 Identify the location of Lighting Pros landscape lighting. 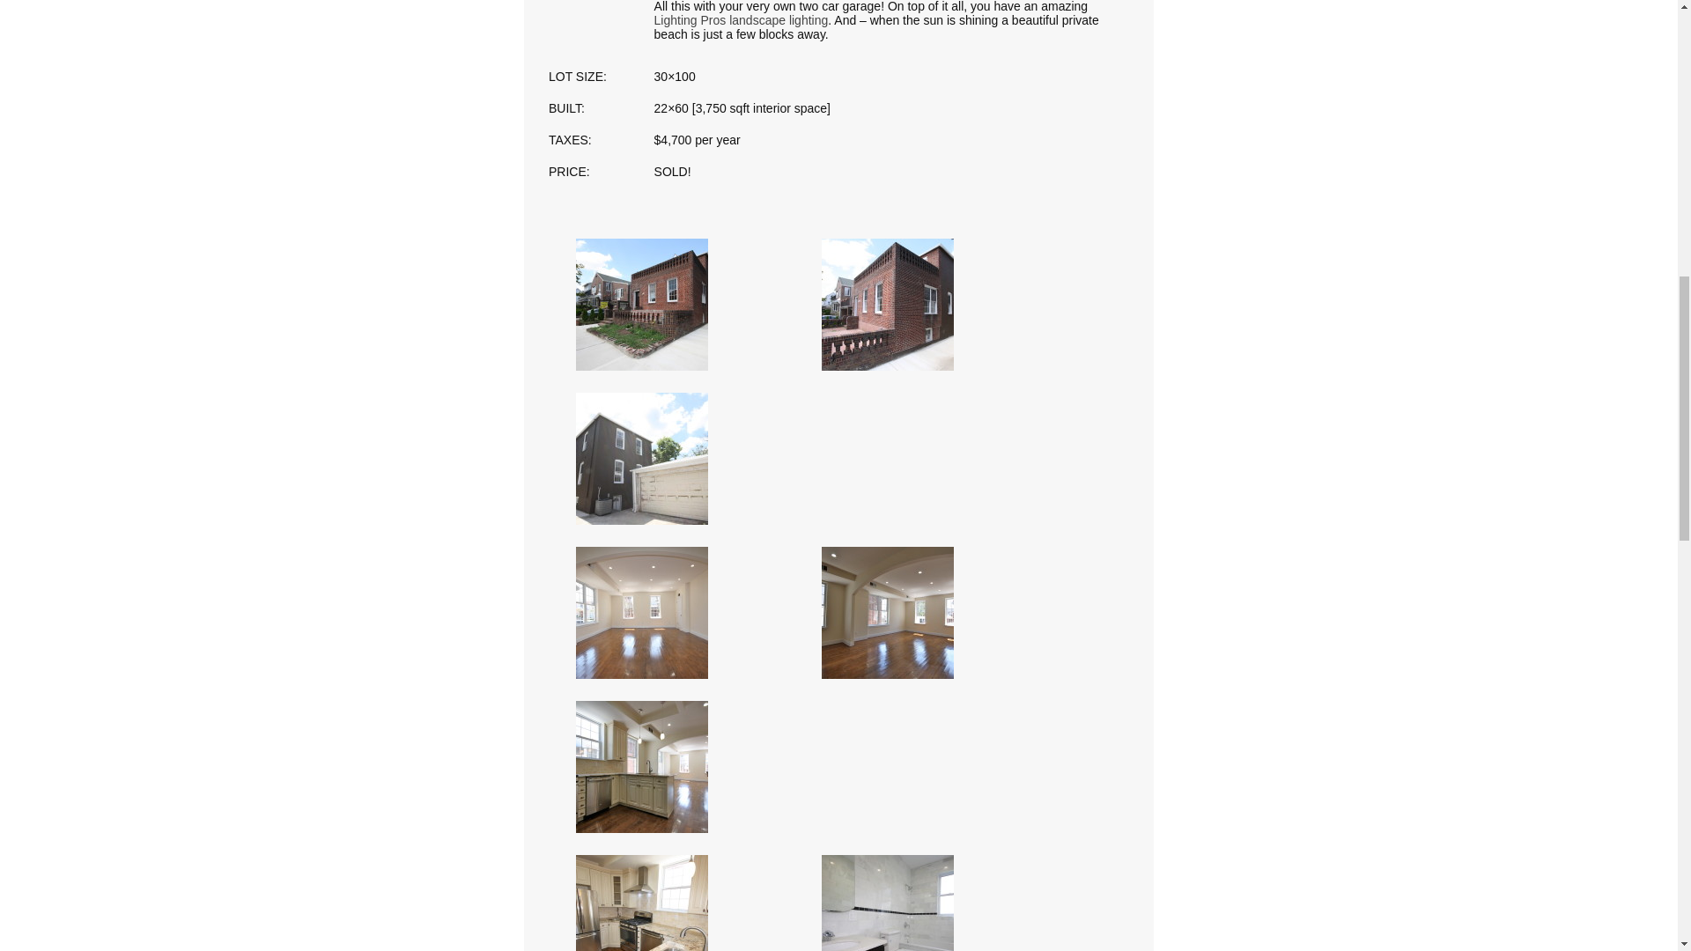
(742, 20).